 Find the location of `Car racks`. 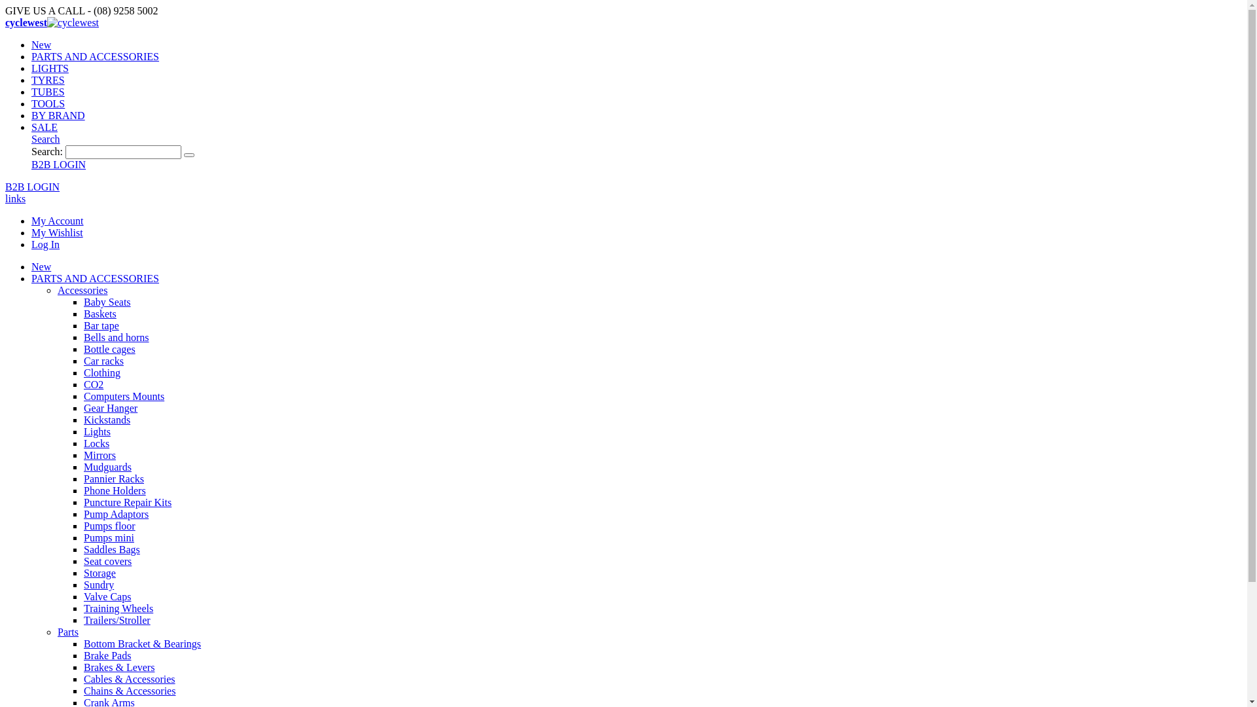

Car racks is located at coordinates (103, 361).